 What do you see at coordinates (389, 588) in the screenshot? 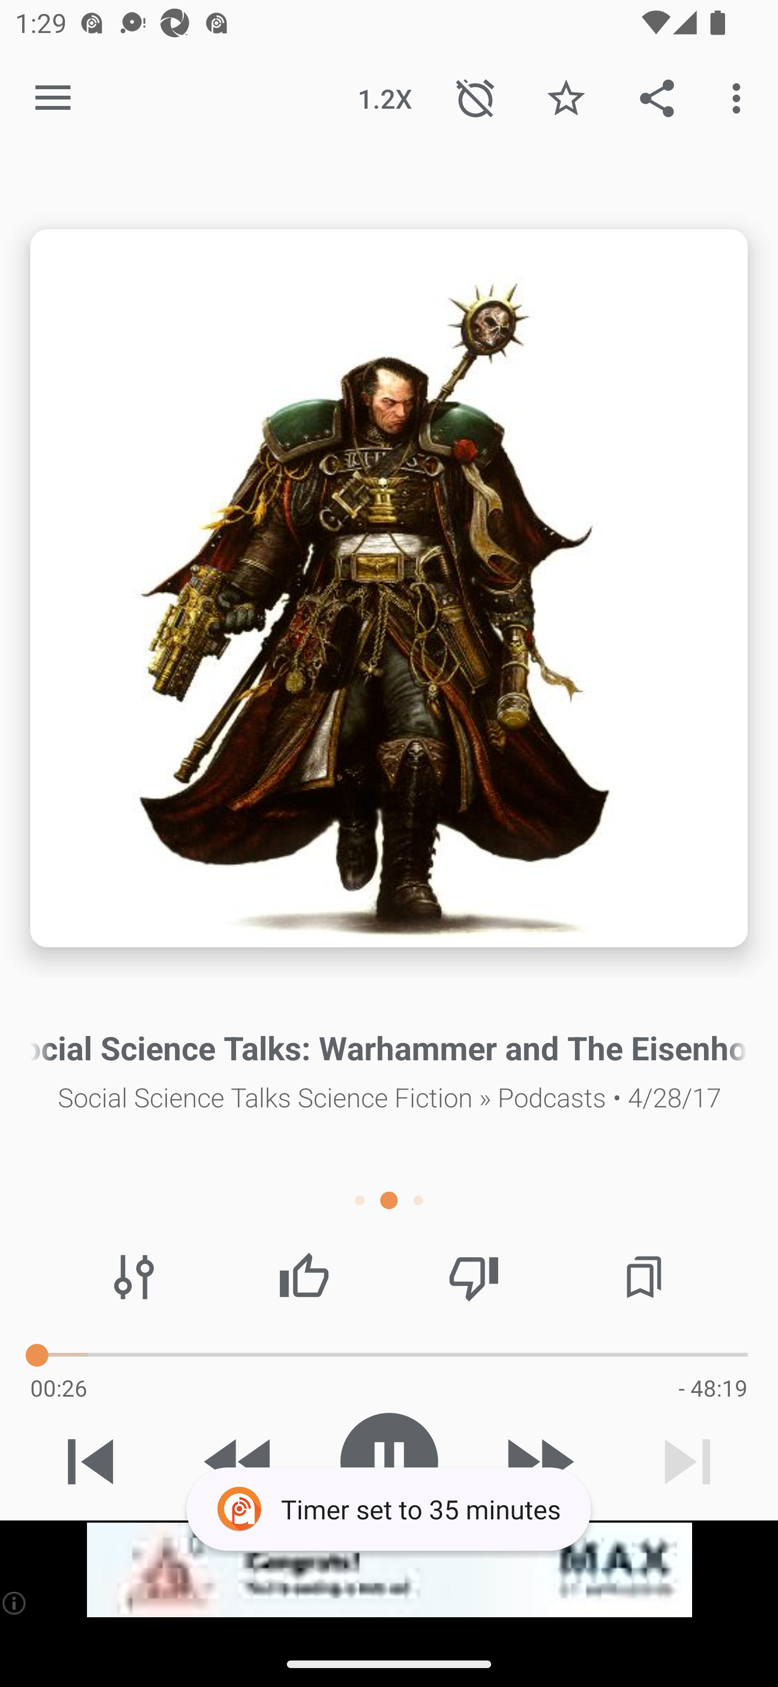
I see `Episode description` at bounding box center [389, 588].